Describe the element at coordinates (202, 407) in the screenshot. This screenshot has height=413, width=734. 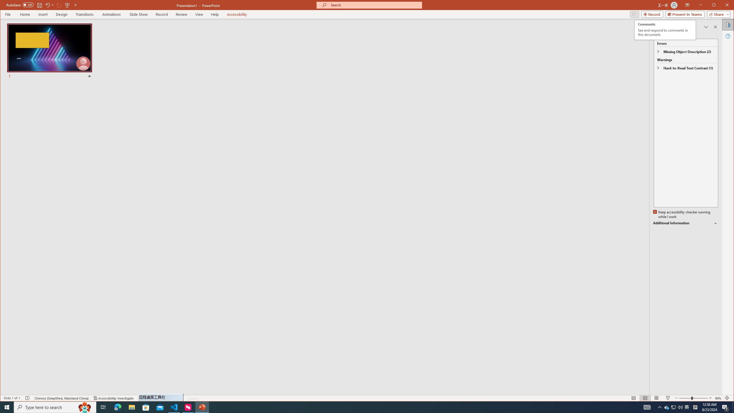
I see `AutomationID: 4105` at that location.